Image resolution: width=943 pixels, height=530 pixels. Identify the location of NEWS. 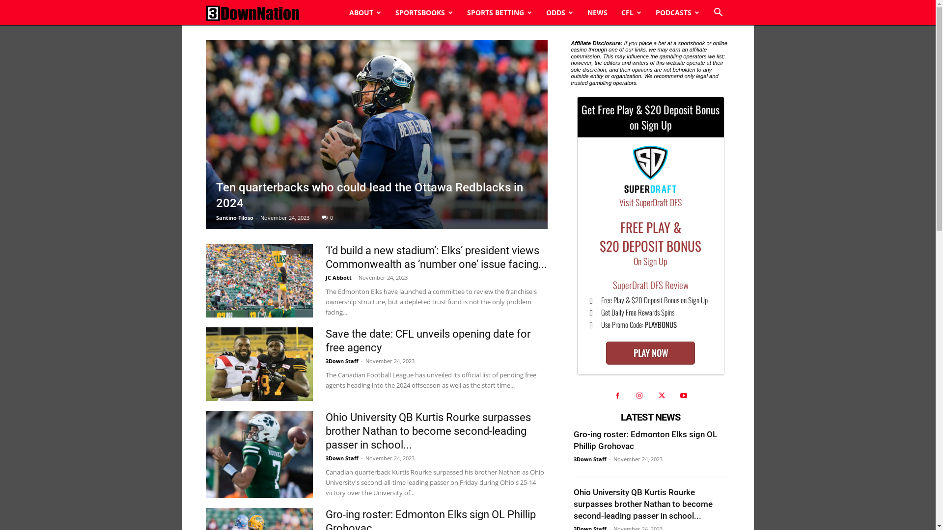
(597, 13).